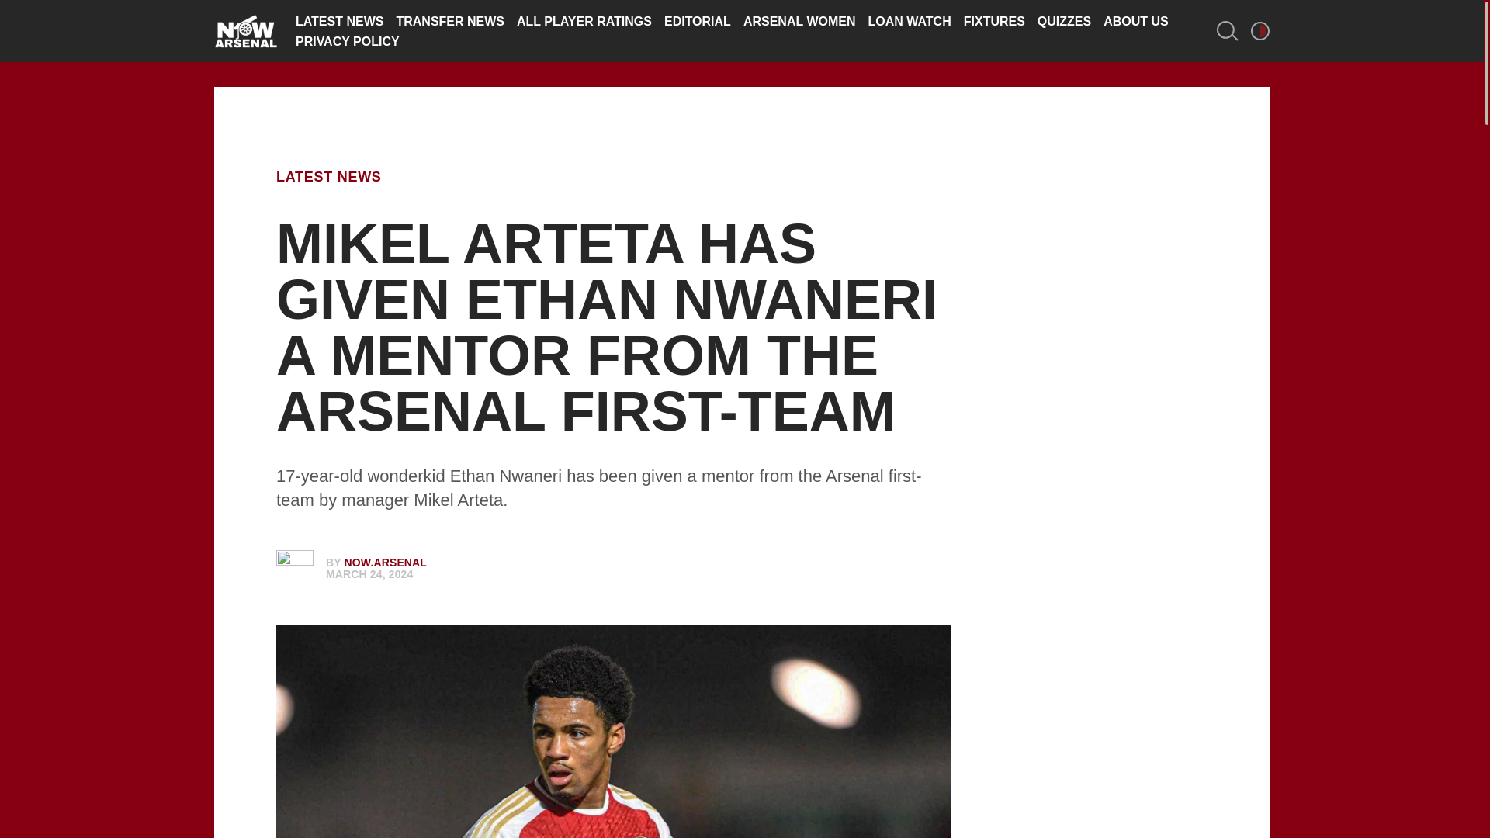  What do you see at coordinates (698, 21) in the screenshot?
I see `EDITORIAL` at bounding box center [698, 21].